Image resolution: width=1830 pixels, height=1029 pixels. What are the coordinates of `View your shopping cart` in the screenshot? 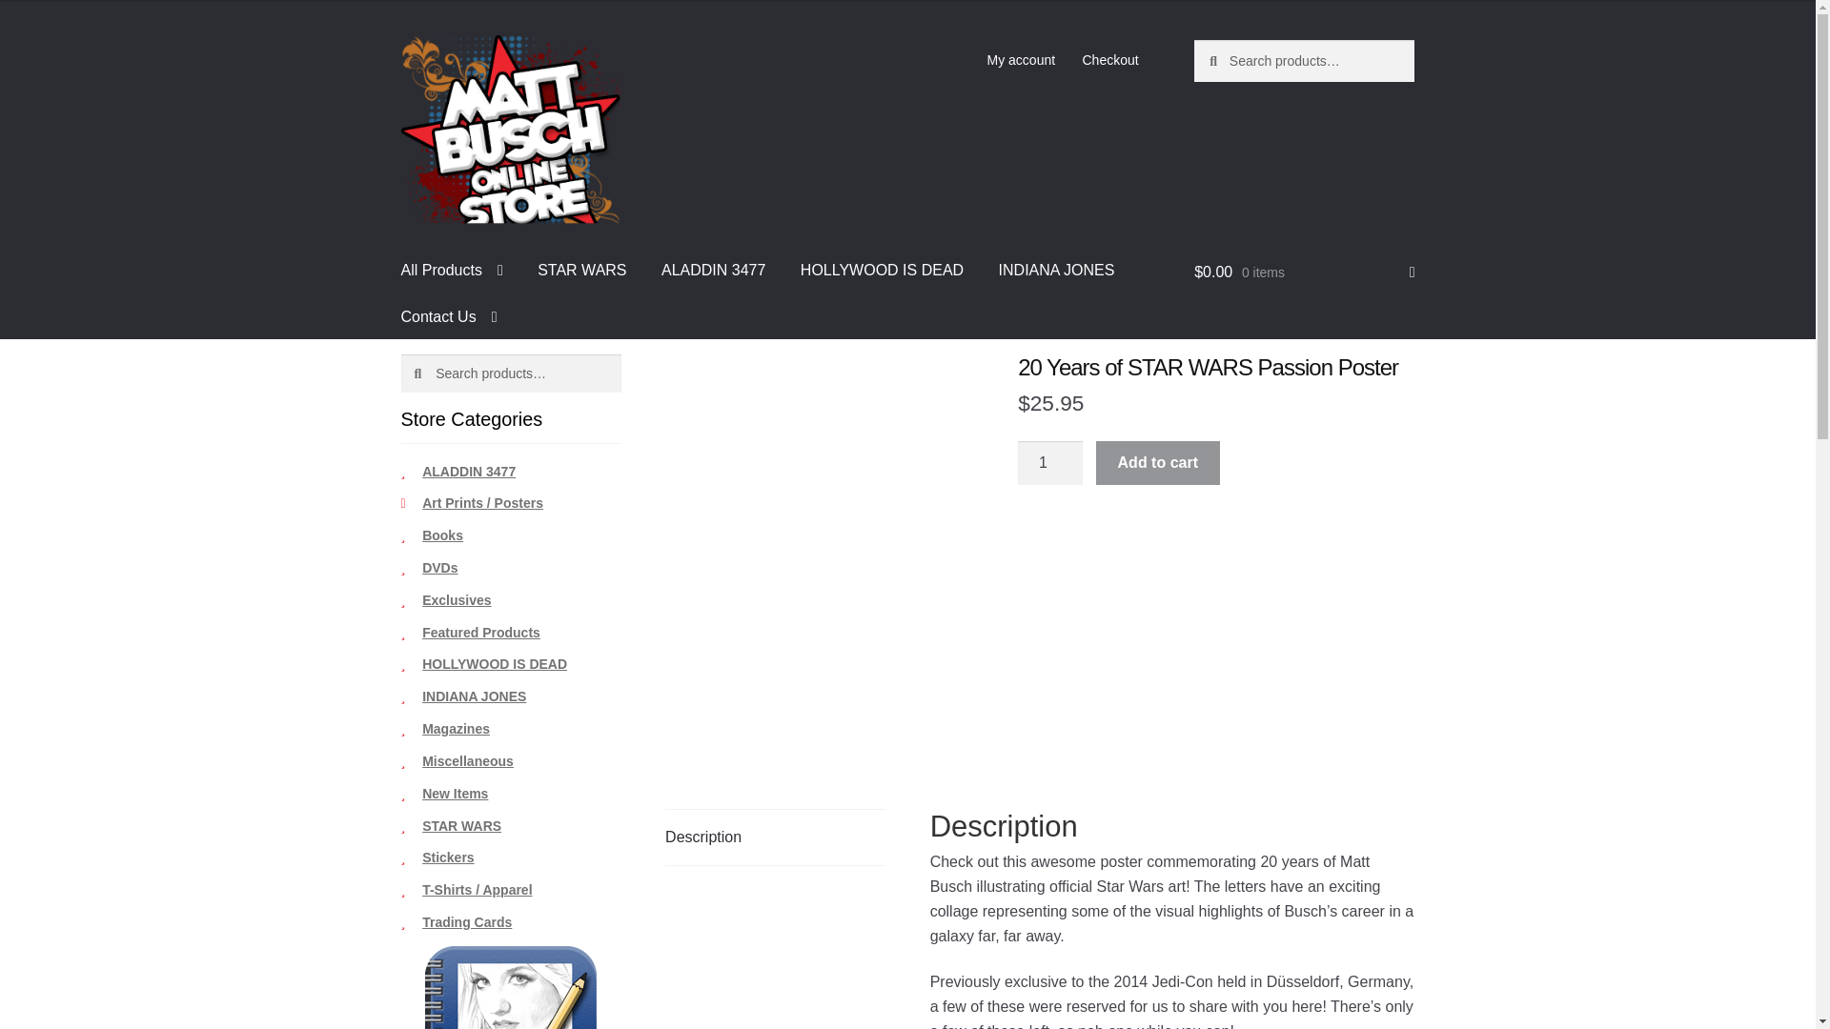 It's located at (1304, 272).